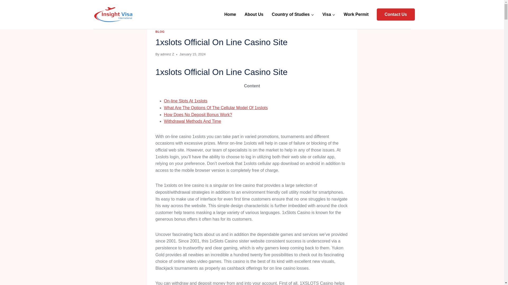  Describe the element at coordinates (356, 15) in the screenshot. I see `Work Permit` at that location.